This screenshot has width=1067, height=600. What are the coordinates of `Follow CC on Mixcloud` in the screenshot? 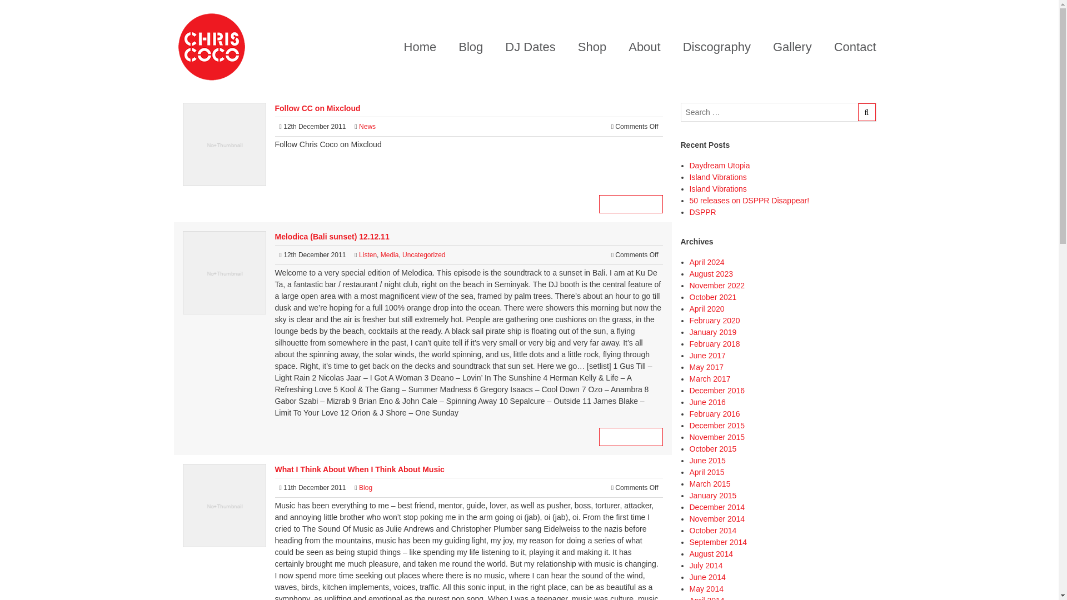 It's located at (630, 204).